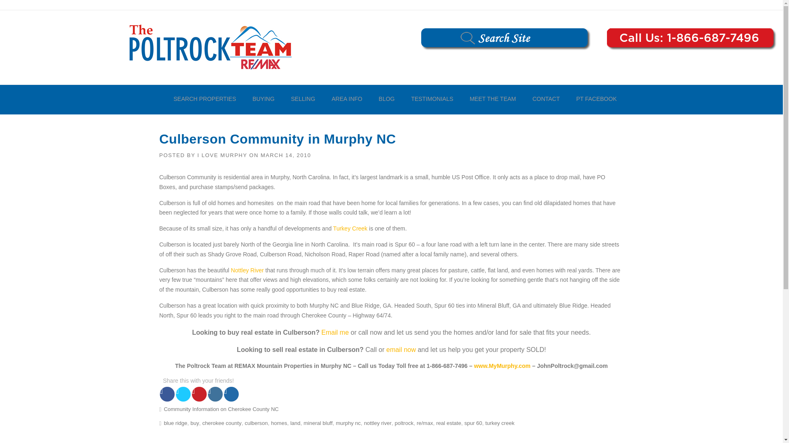 The height and width of the screenshot is (443, 789). What do you see at coordinates (303, 99) in the screenshot?
I see `SELLING` at bounding box center [303, 99].